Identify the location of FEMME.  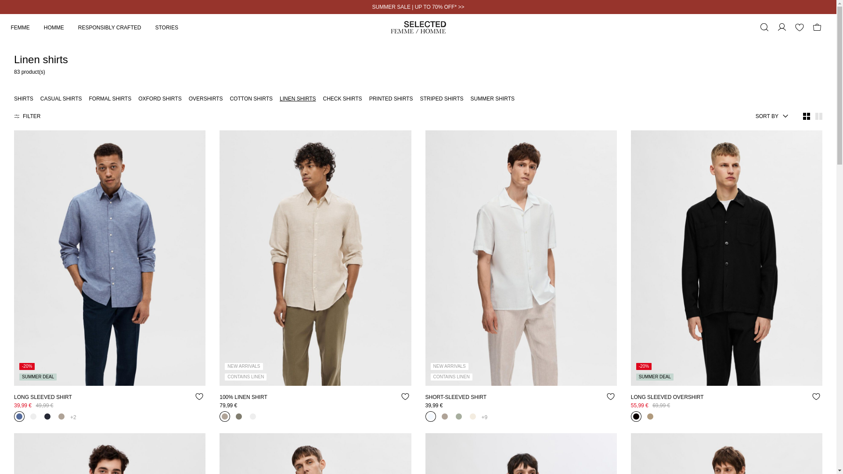
(27, 27).